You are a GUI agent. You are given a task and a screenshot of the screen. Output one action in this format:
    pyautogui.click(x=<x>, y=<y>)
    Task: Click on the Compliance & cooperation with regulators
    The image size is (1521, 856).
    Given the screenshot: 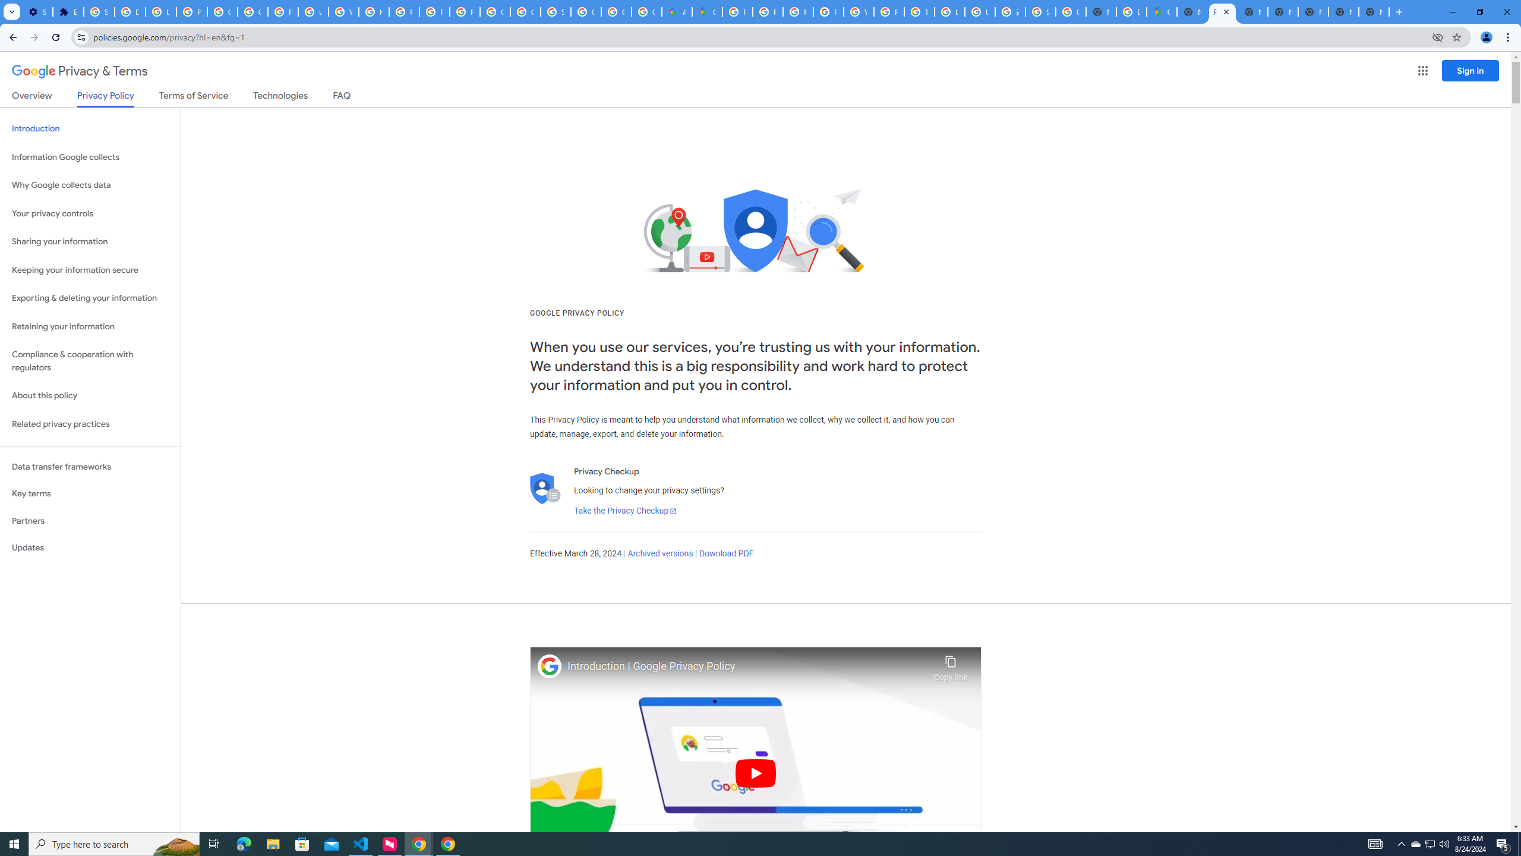 What is the action you would take?
    pyautogui.click(x=90, y=361)
    